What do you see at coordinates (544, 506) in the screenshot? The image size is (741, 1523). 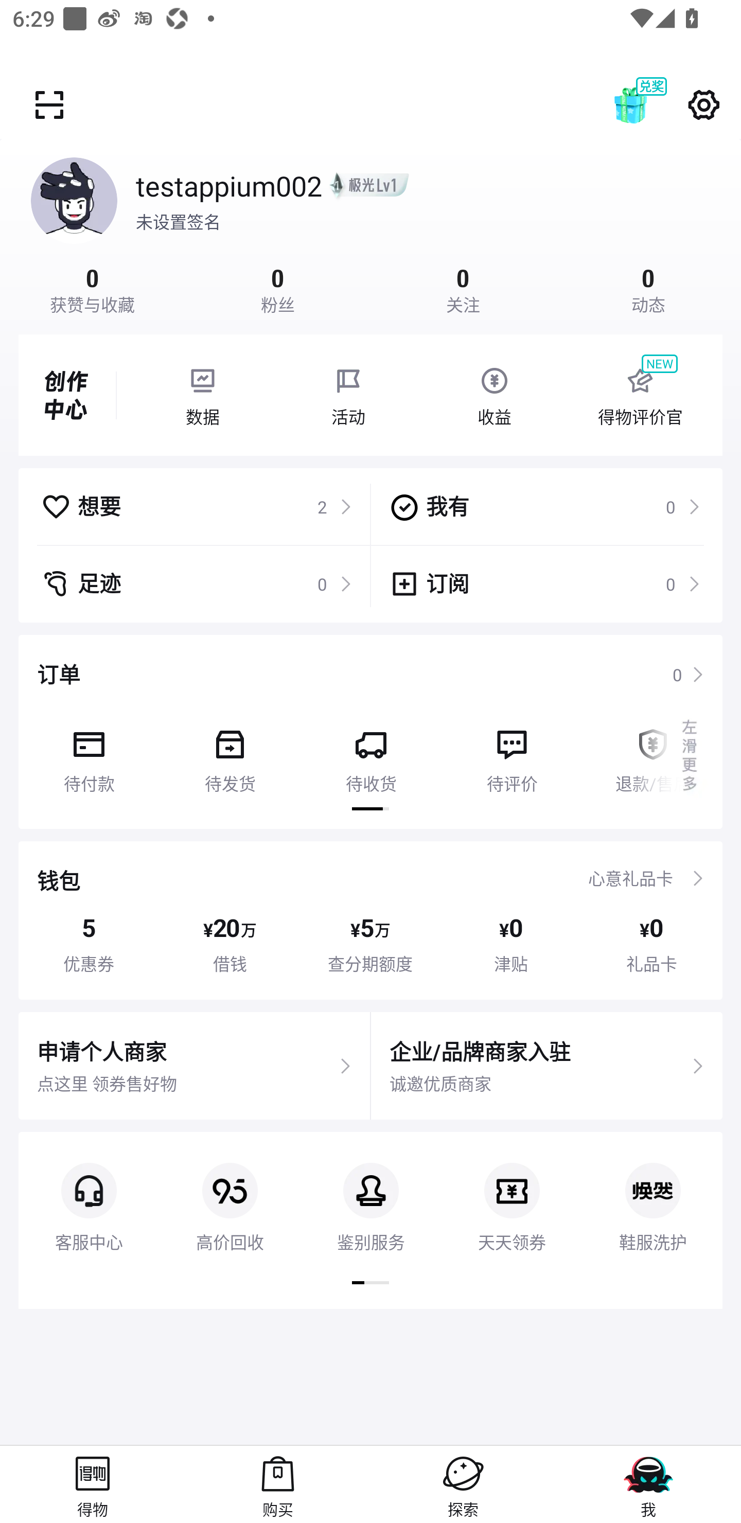 I see `我有 0` at bounding box center [544, 506].